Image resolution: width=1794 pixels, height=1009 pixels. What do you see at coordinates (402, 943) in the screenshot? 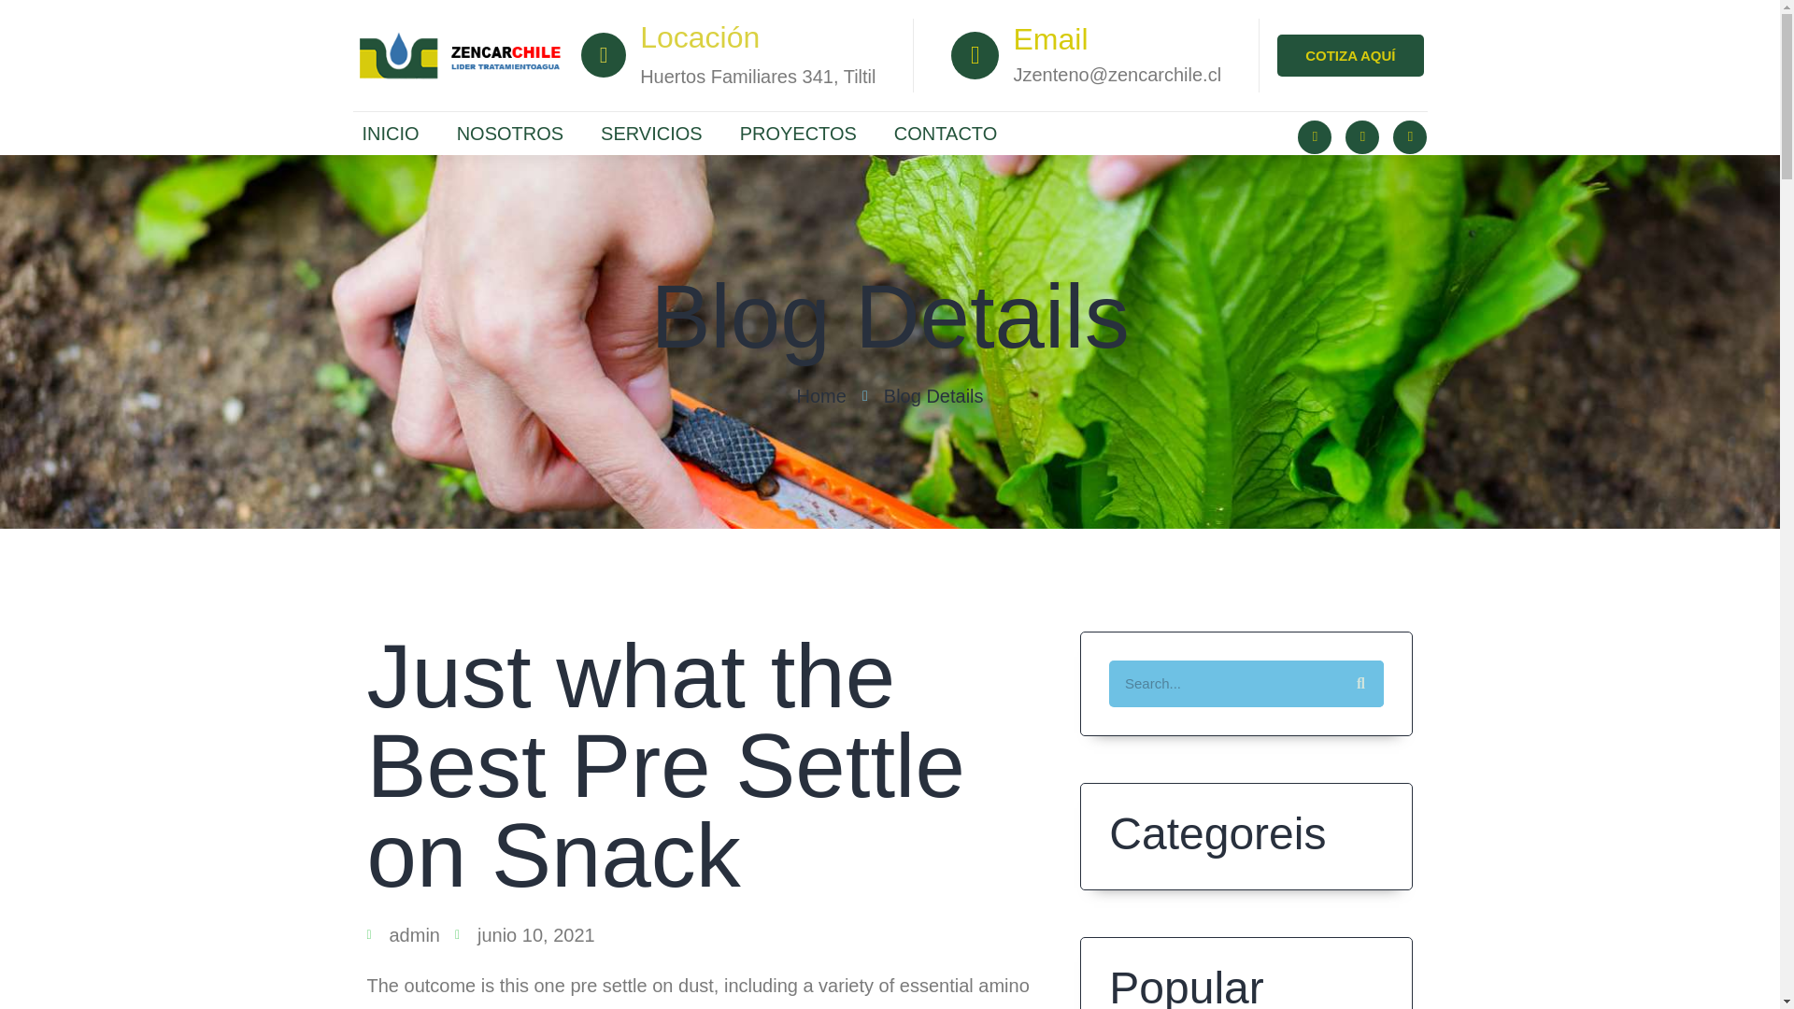
I see `admin` at bounding box center [402, 943].